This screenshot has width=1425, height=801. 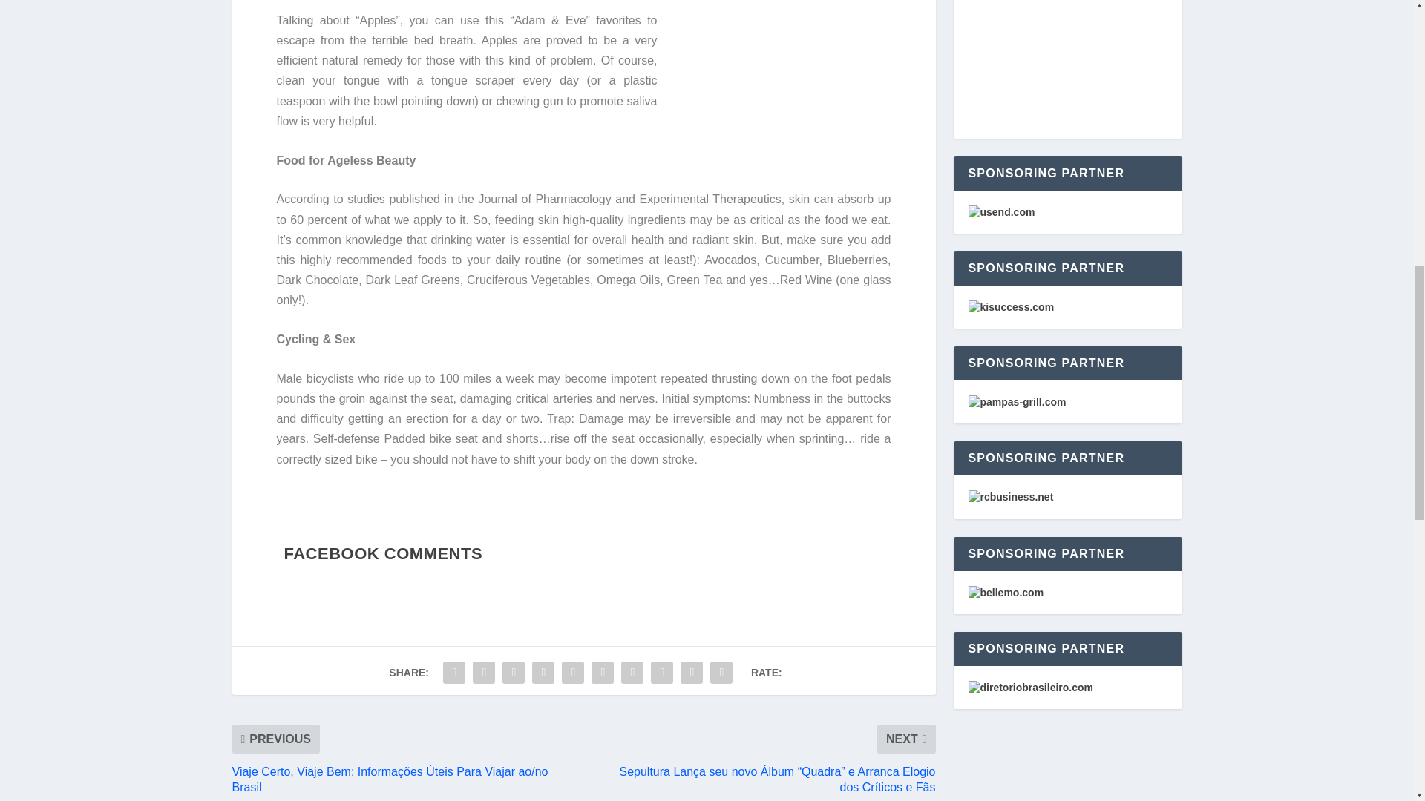 I want to click on Share "5 Tips to Boost Health and Fitness" via Buffer, so click(x=632, y=672).